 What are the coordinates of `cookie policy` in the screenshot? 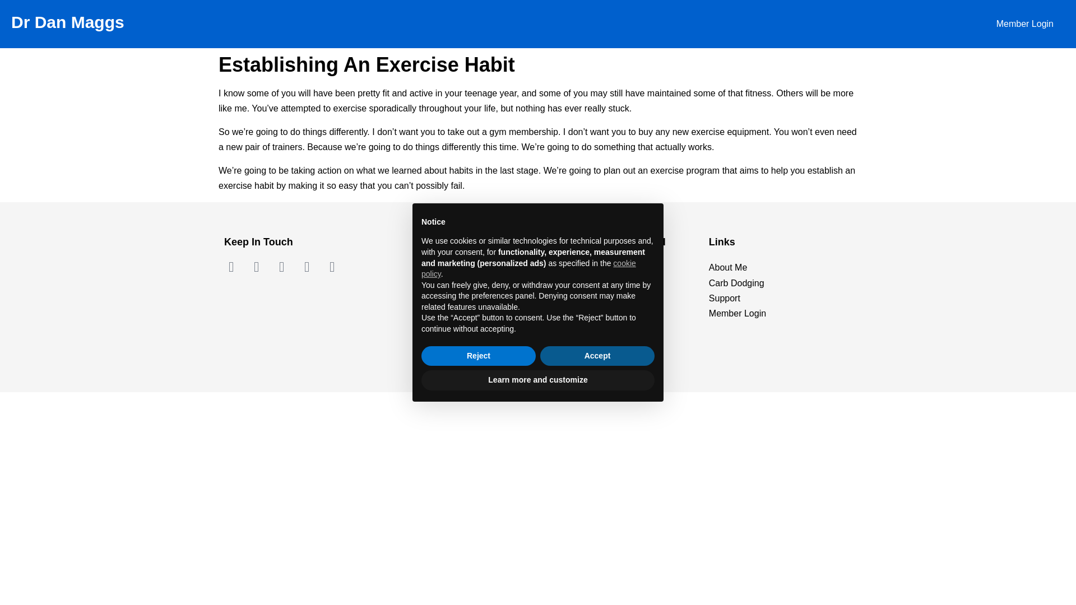 It's located at (528, 269).